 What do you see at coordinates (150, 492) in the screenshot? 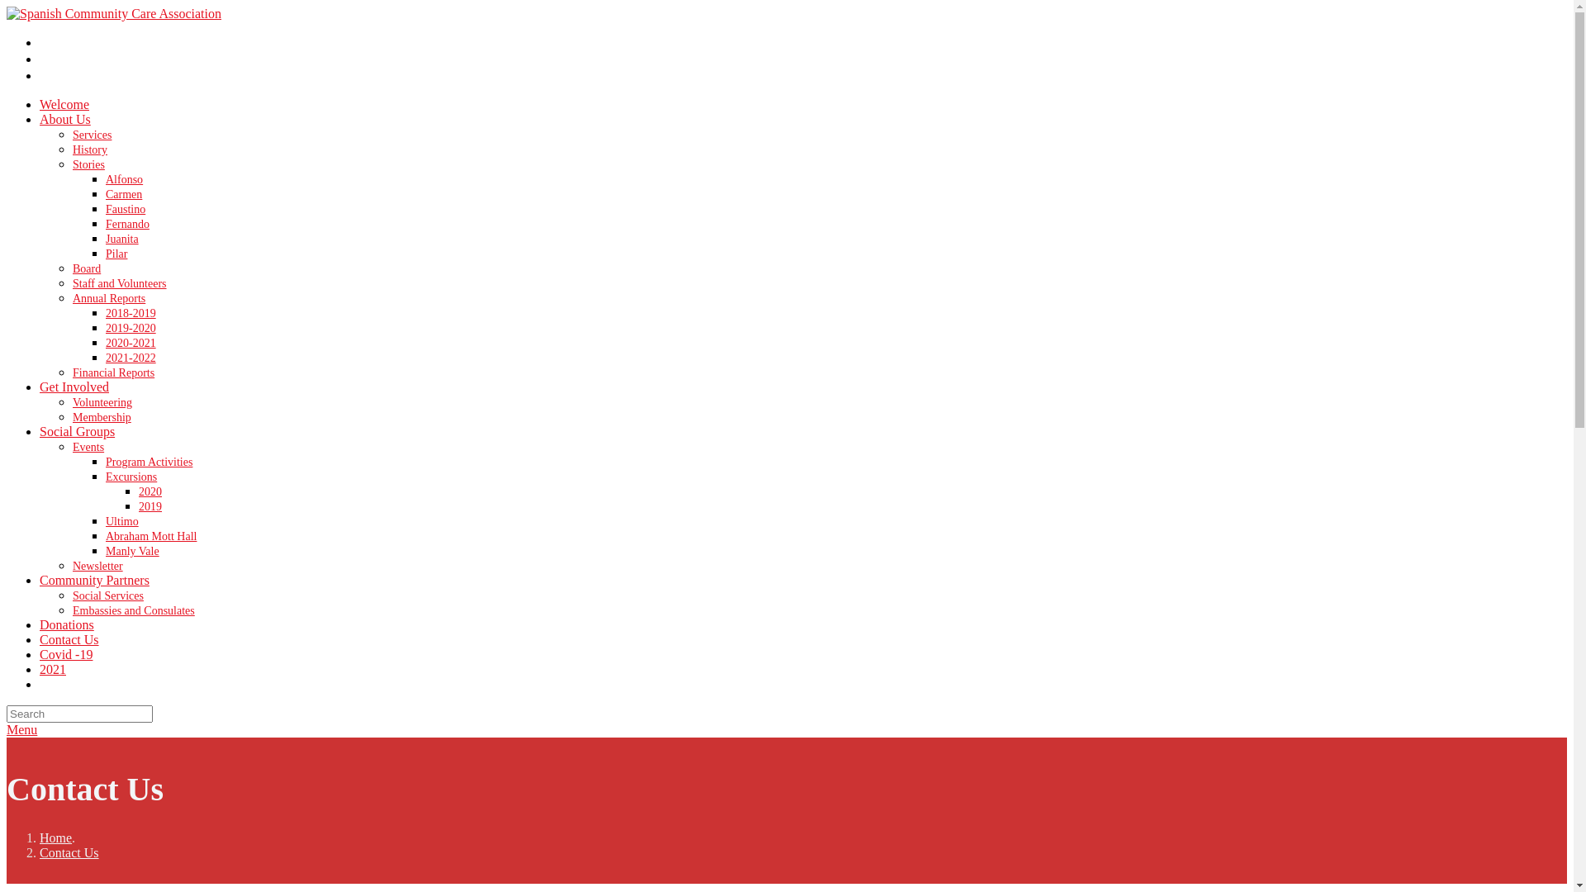
I see `2020` at bounding box center [150, 492].